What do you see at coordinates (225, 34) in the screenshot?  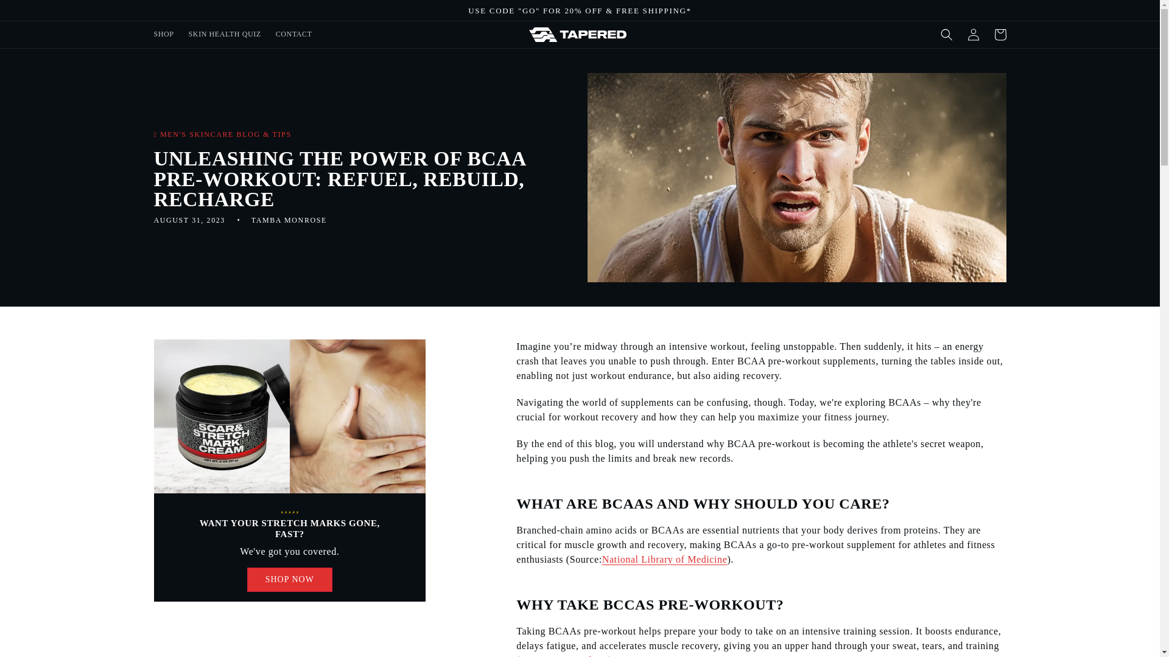 I see `SKIN HEALTH QUIZ` at bounding box center [225, 34].